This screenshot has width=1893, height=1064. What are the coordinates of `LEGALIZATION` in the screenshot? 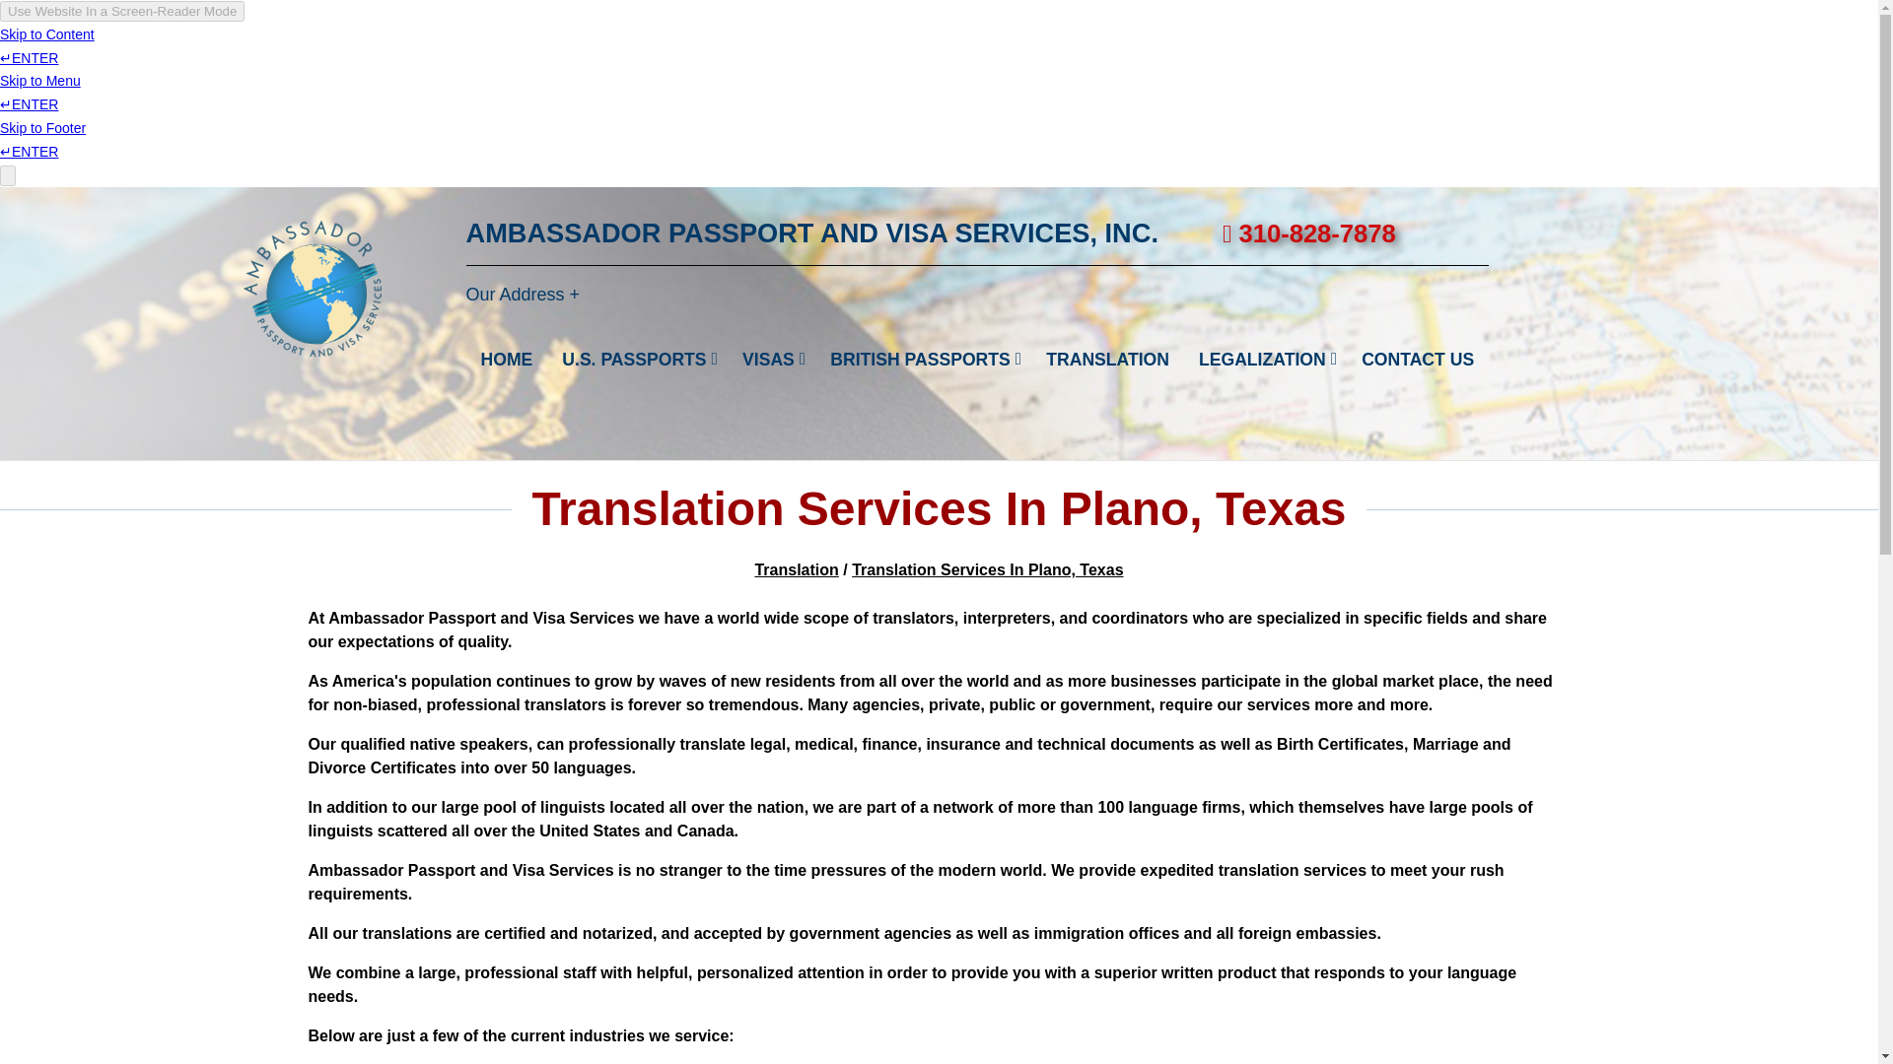 It's located at (1265, 360).